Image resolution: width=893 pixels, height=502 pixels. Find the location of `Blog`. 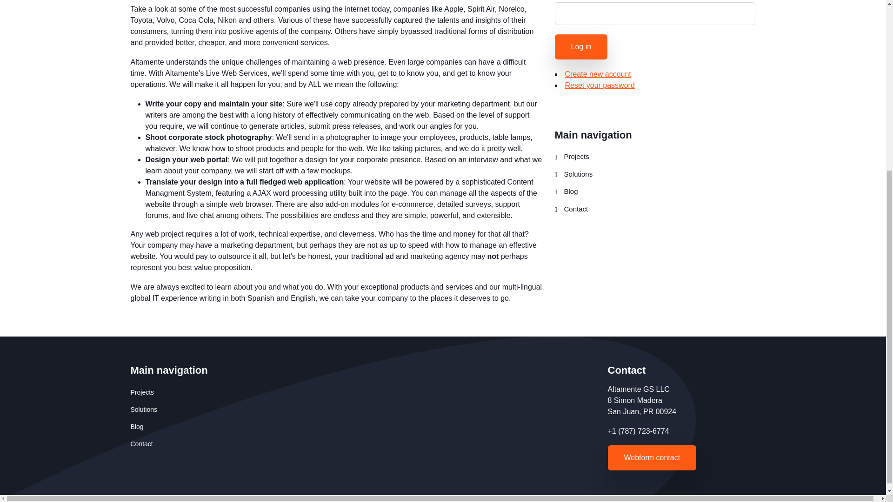

Blog is located at coordinates (363, 427).